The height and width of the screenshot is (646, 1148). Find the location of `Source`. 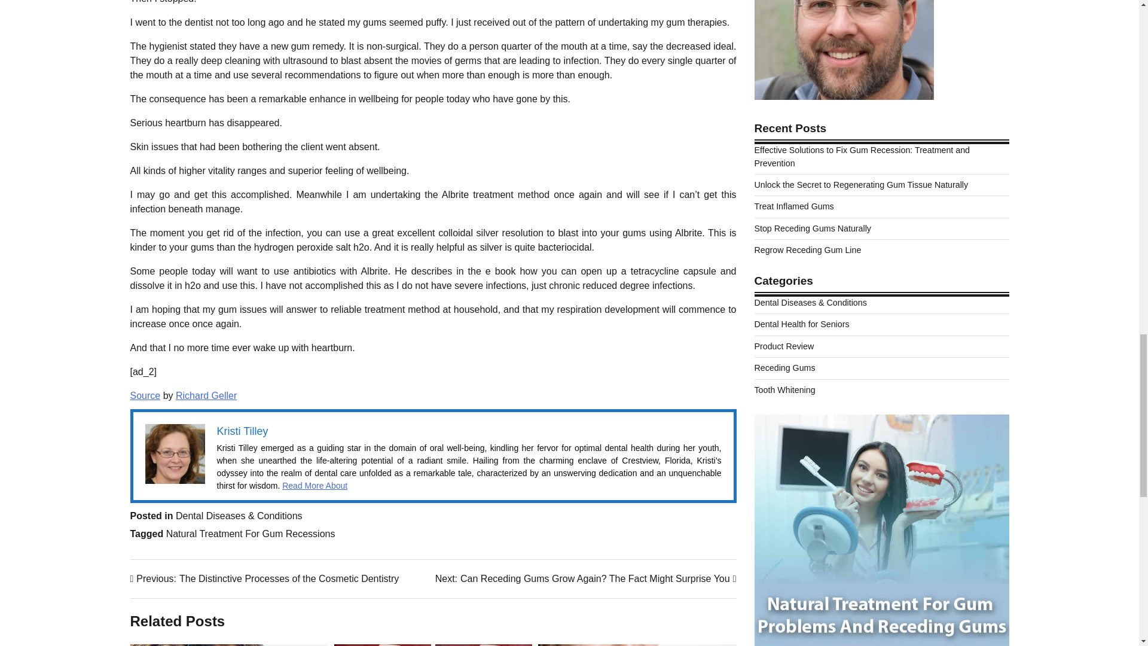

Source is located at coordinates (145, 395).